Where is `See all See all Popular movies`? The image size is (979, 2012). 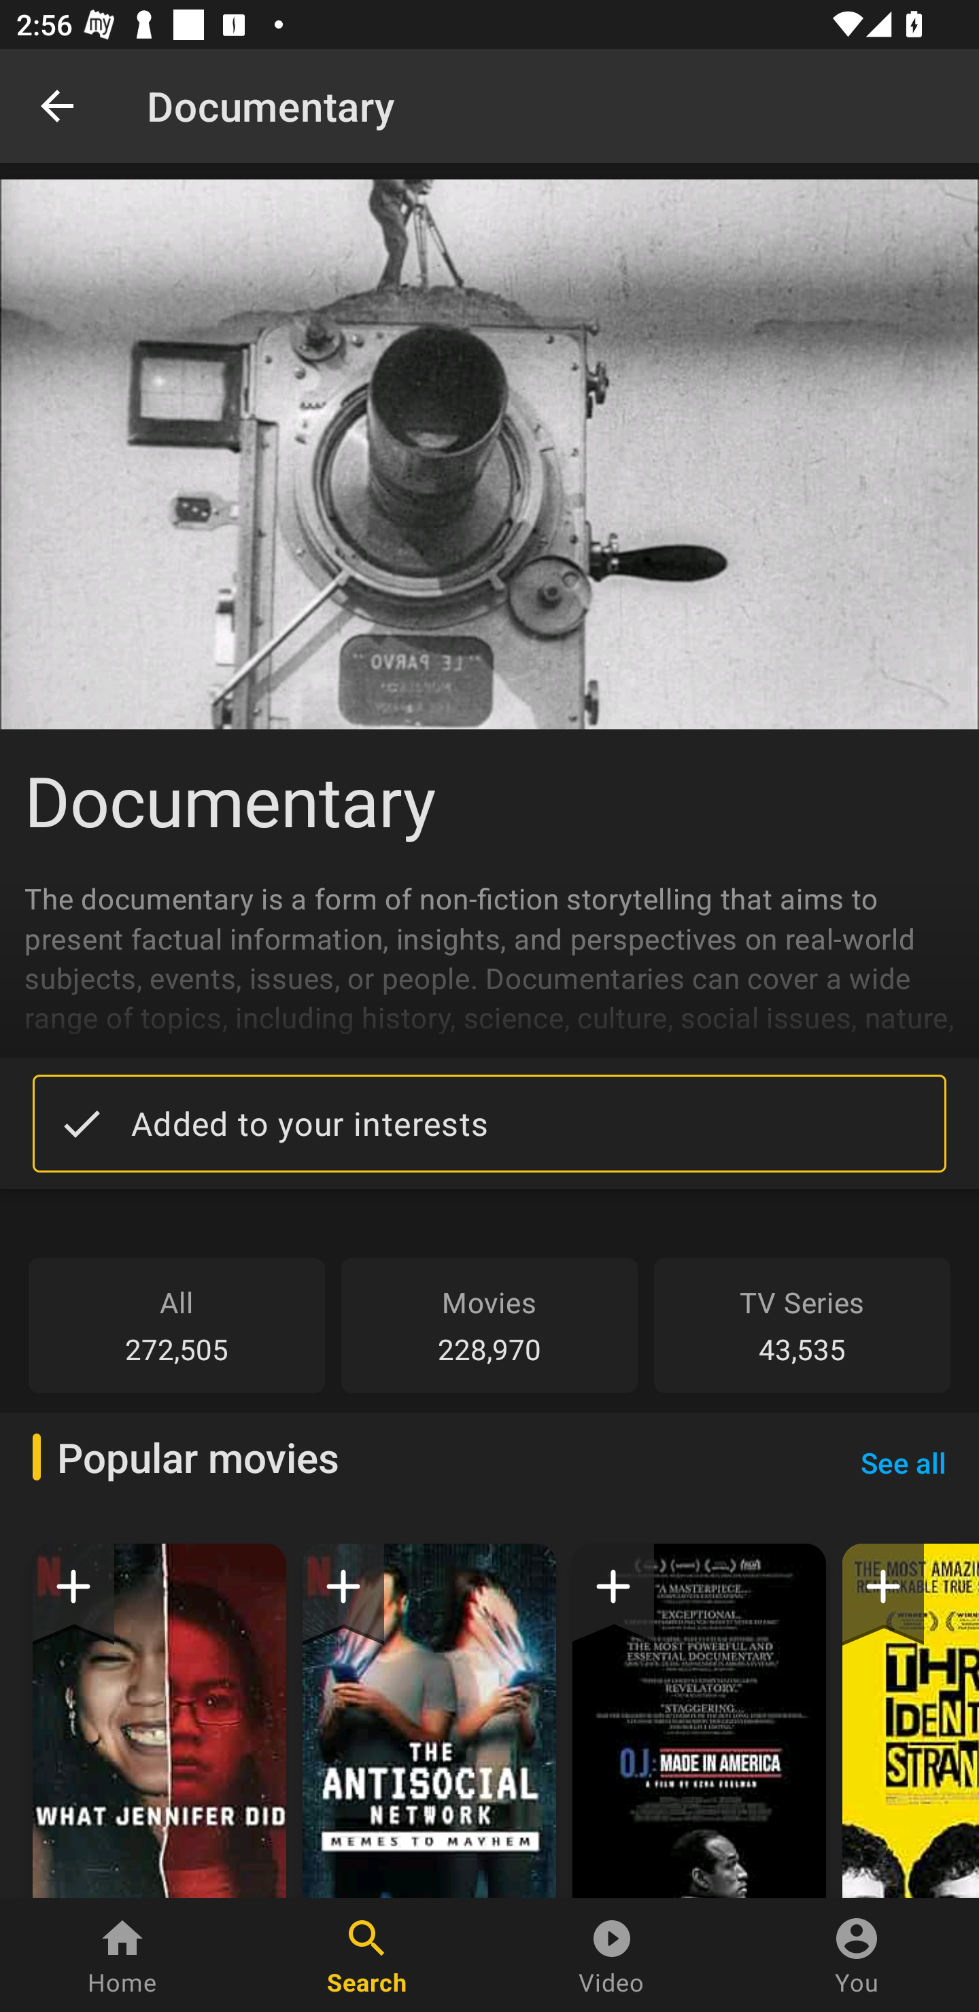
See all See all Popular movies is located at coordinates (903, 1462).